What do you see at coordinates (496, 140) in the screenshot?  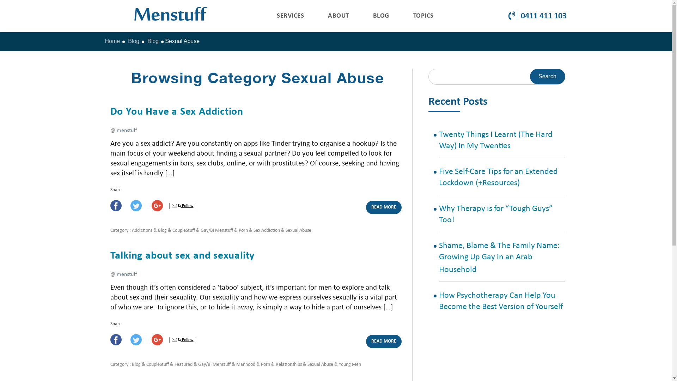 I see `Twenty Things I Learnt (The Hard Way) In My Twenties` at bounding box center [496, 140].